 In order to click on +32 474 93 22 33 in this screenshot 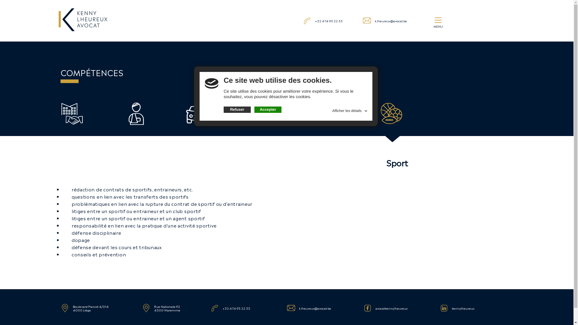, I will do `click(329, 20)`.